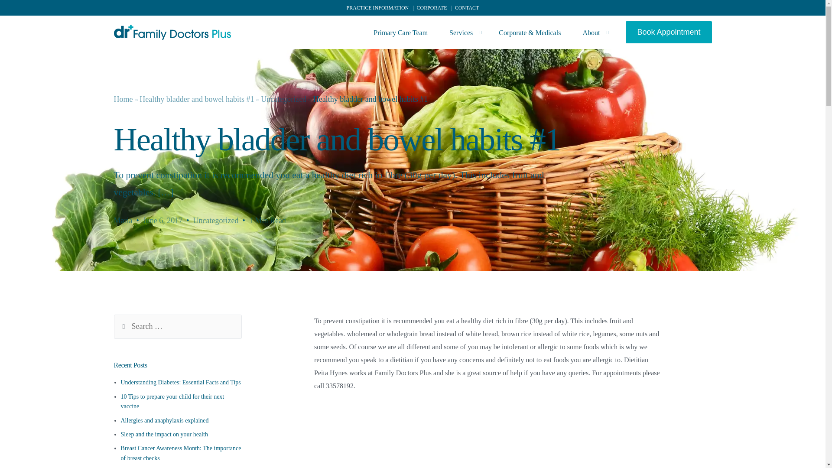 Image resolution: width=832 pixels, height=468 pixels. Describe the element at coordinates (377, 7) in the screenshot. I see `PRACTICE INFORMATION` at that location.